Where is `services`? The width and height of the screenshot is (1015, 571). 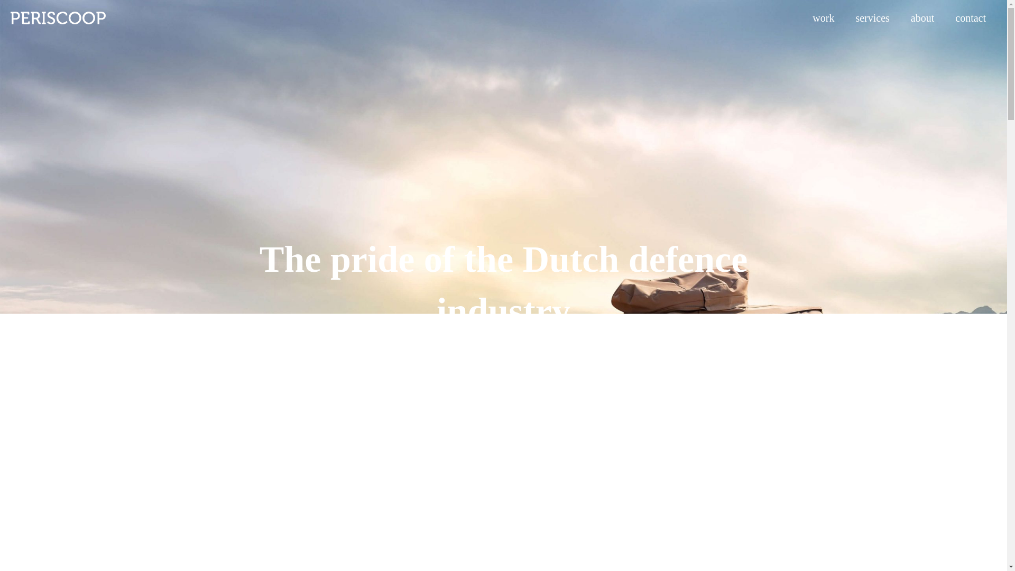
services is located at coordinates (872, 18).